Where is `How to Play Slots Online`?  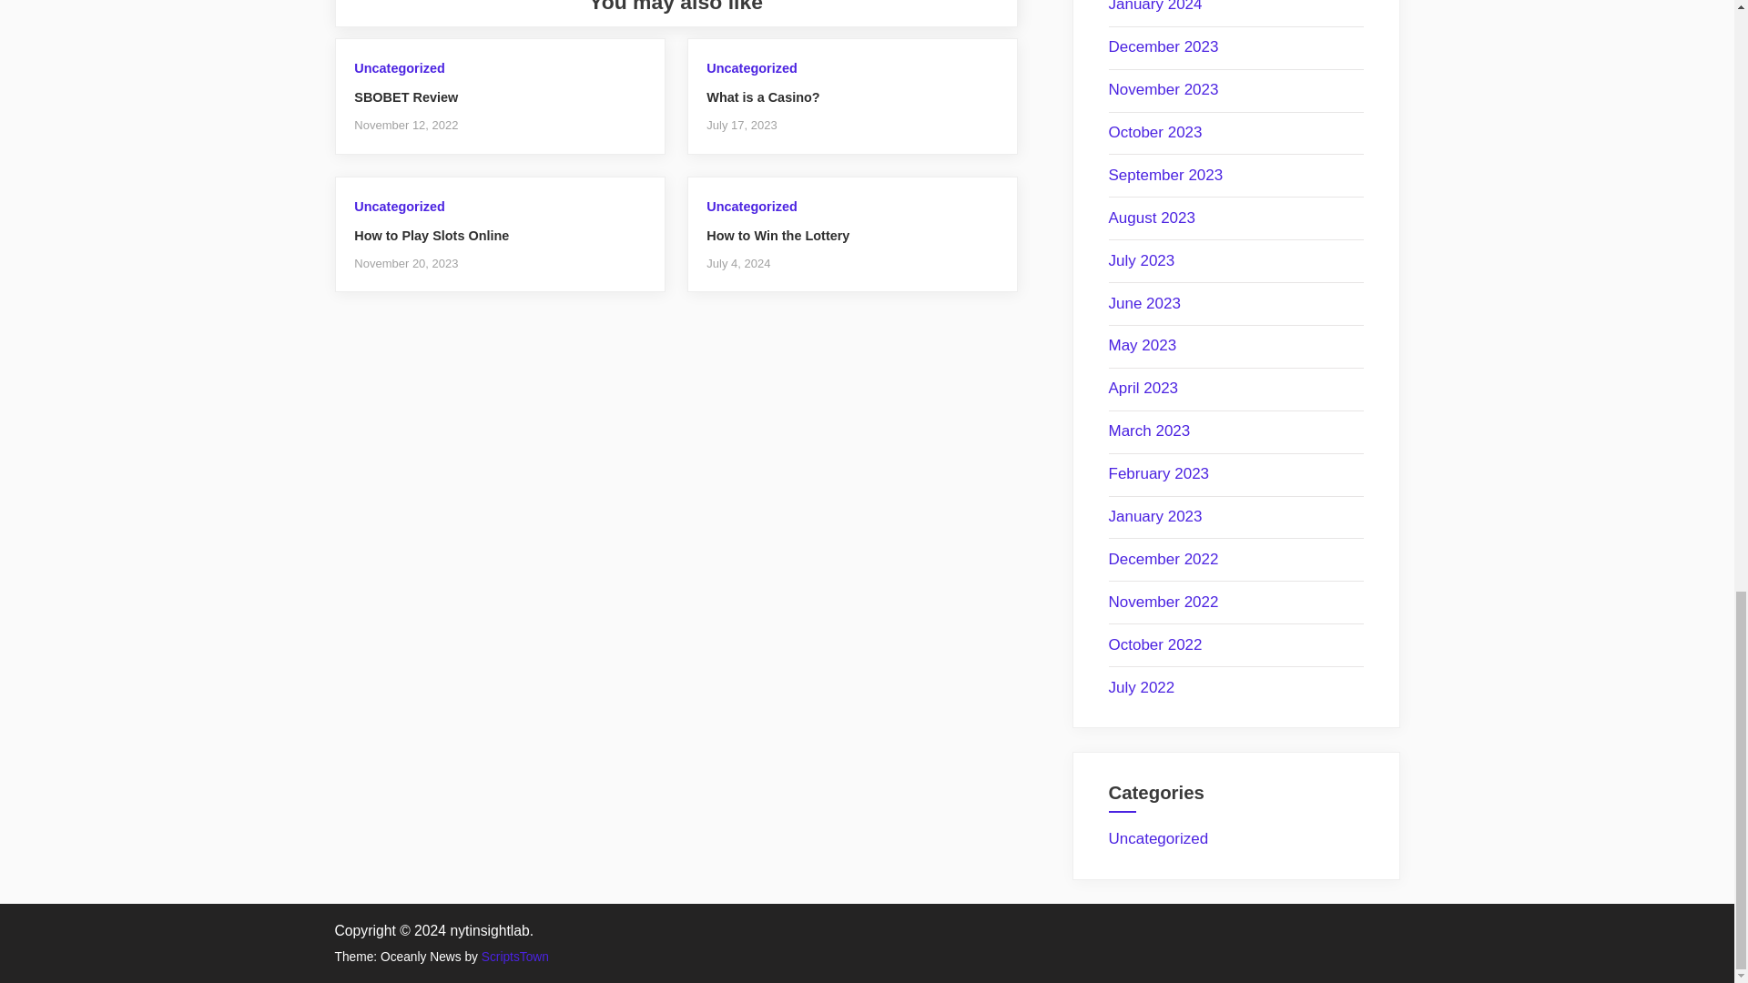 How to Play Slots Online is located at coordinates (432, 235).